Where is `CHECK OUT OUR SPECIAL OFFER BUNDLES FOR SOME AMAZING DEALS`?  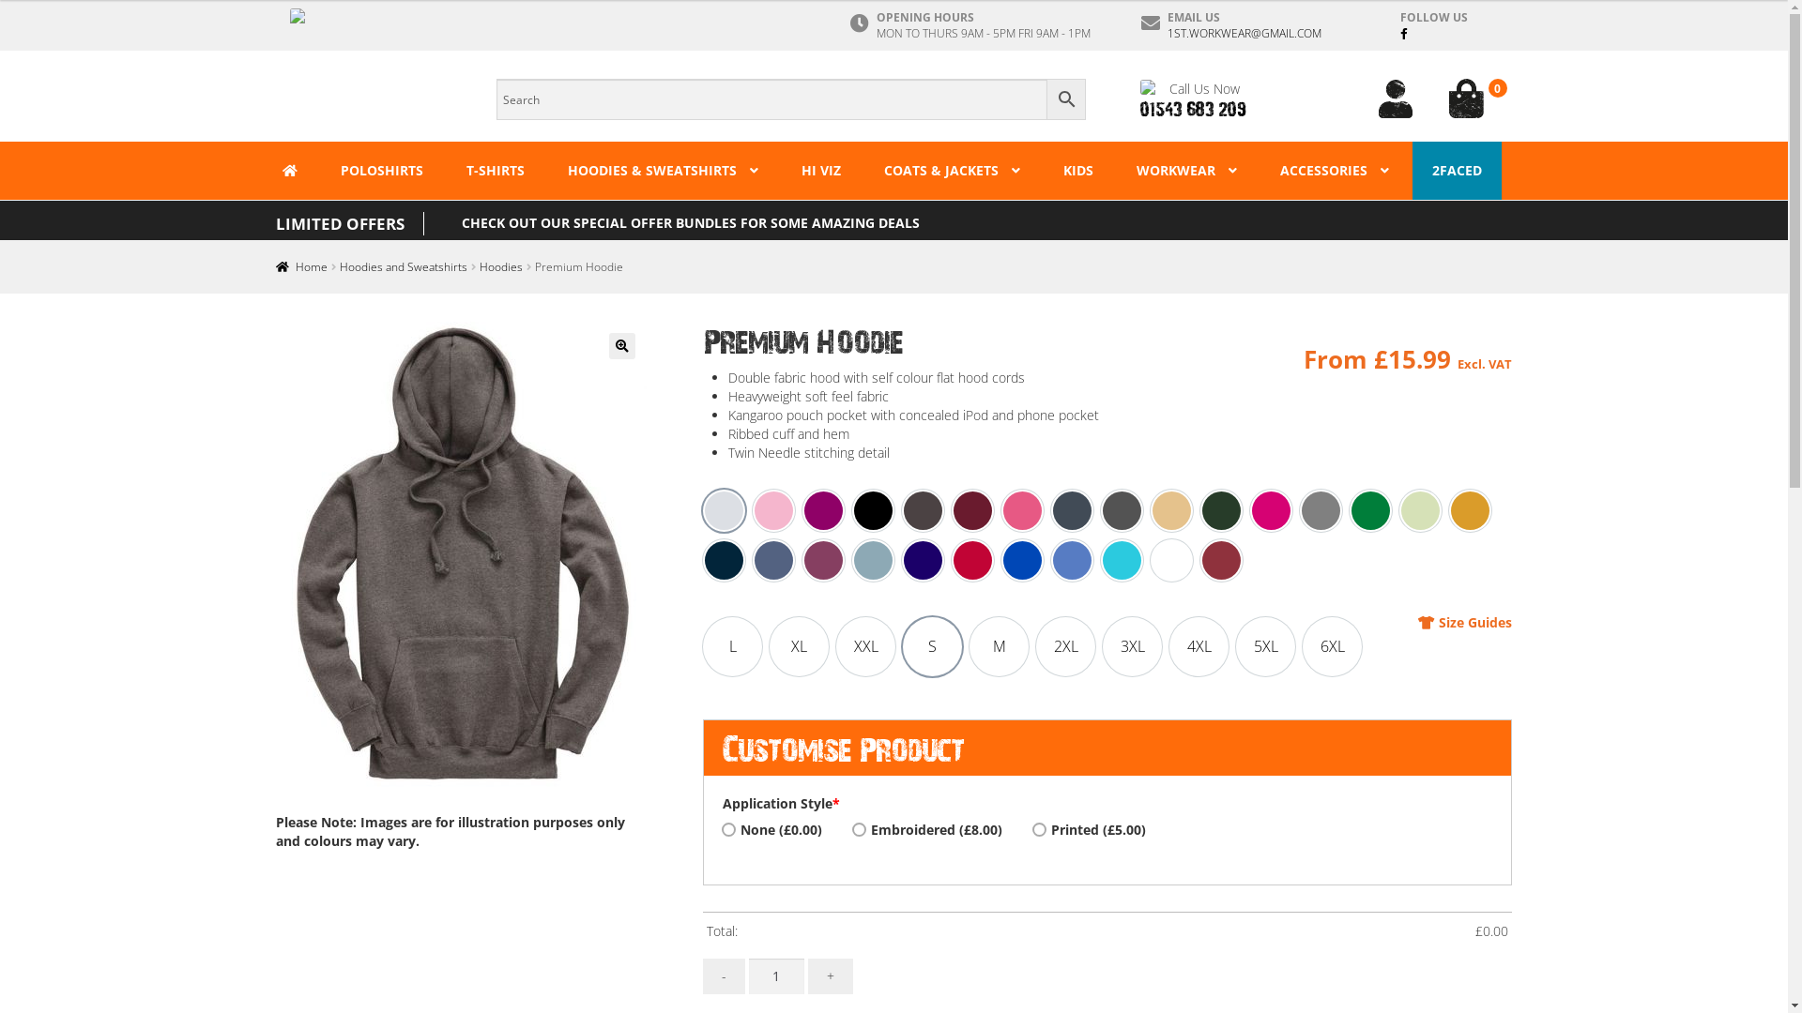 CHECK OUT OUR SPECIAL OFFER BUNDLES FOR SOME AMAZING DEALS is located at coordinates (690, 223).